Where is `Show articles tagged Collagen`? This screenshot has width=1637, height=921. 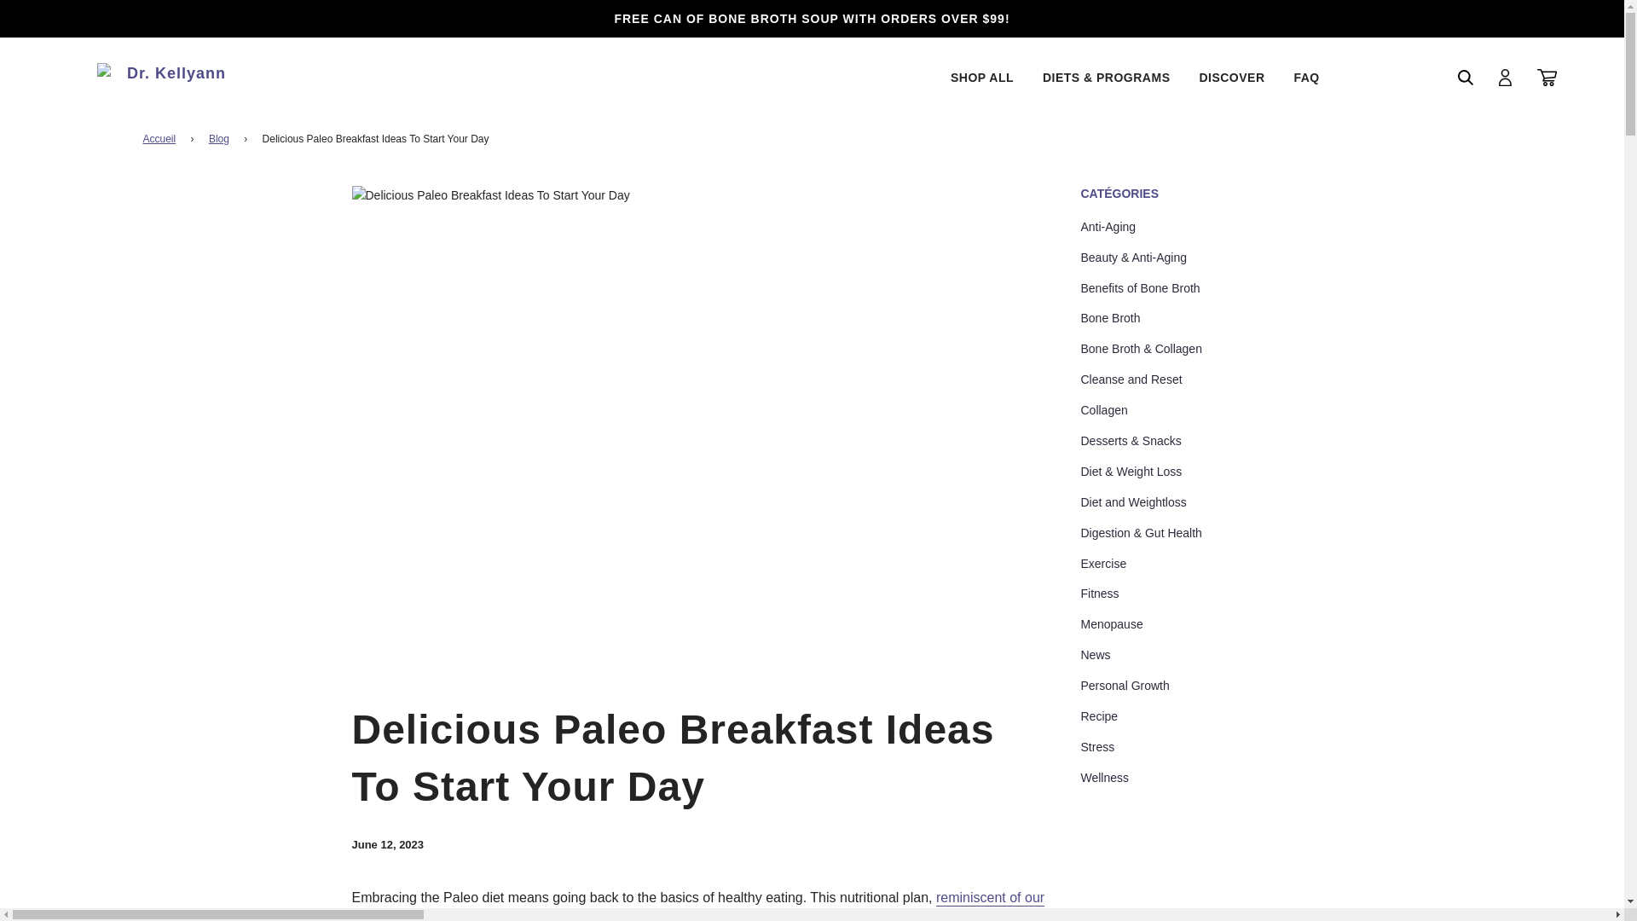 Show articles tagged Collagen is located at coordinates (1103, 410).